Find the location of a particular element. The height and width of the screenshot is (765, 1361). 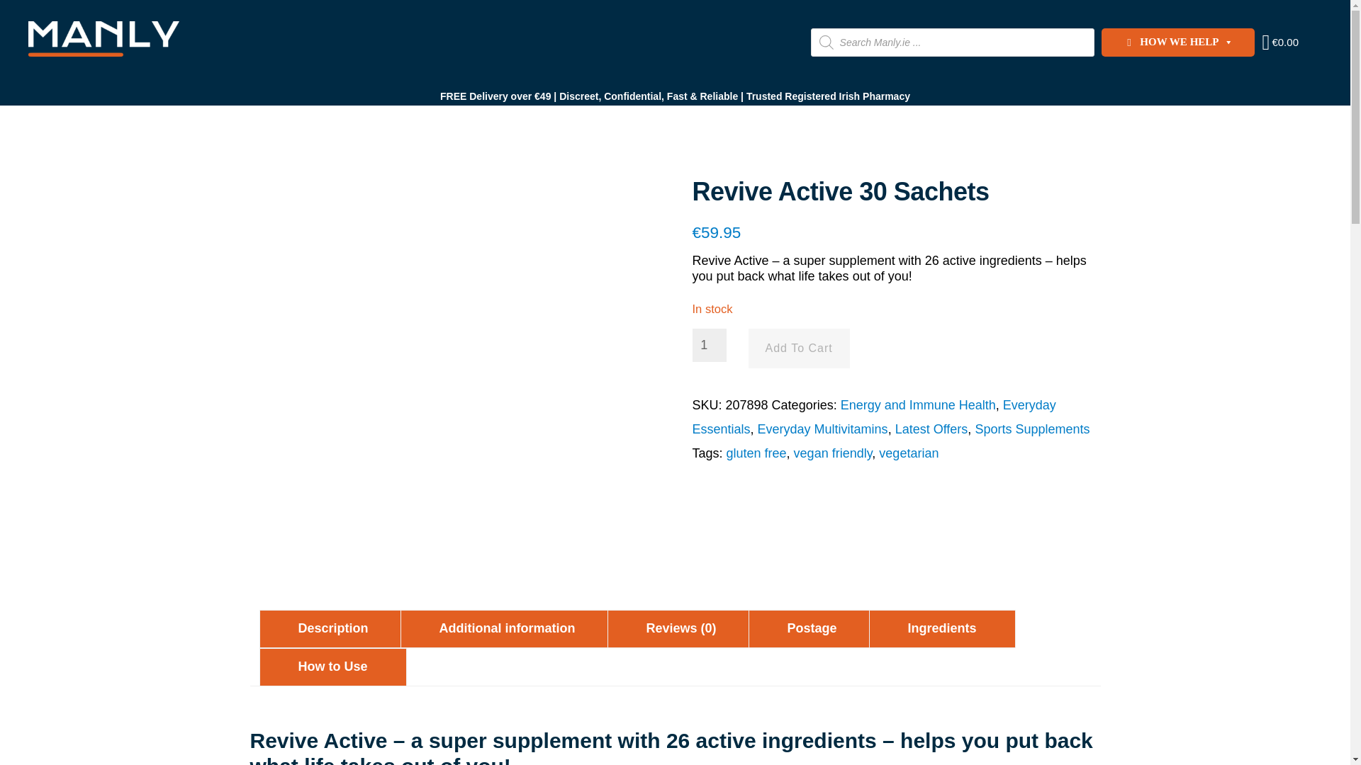

1 is located at coordinates (709, 345).